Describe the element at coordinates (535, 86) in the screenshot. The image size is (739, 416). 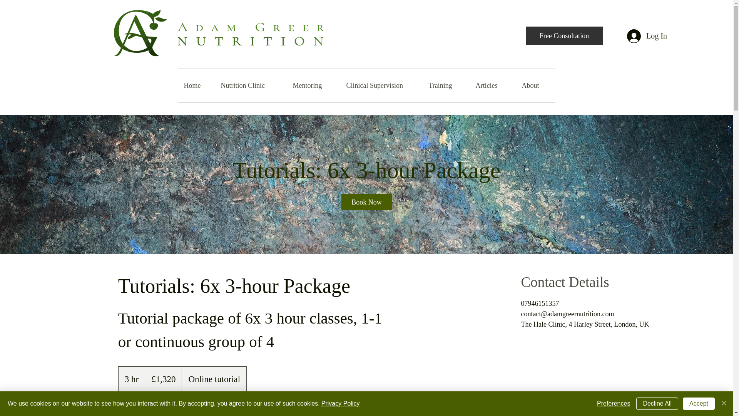
I see `About` at that location.